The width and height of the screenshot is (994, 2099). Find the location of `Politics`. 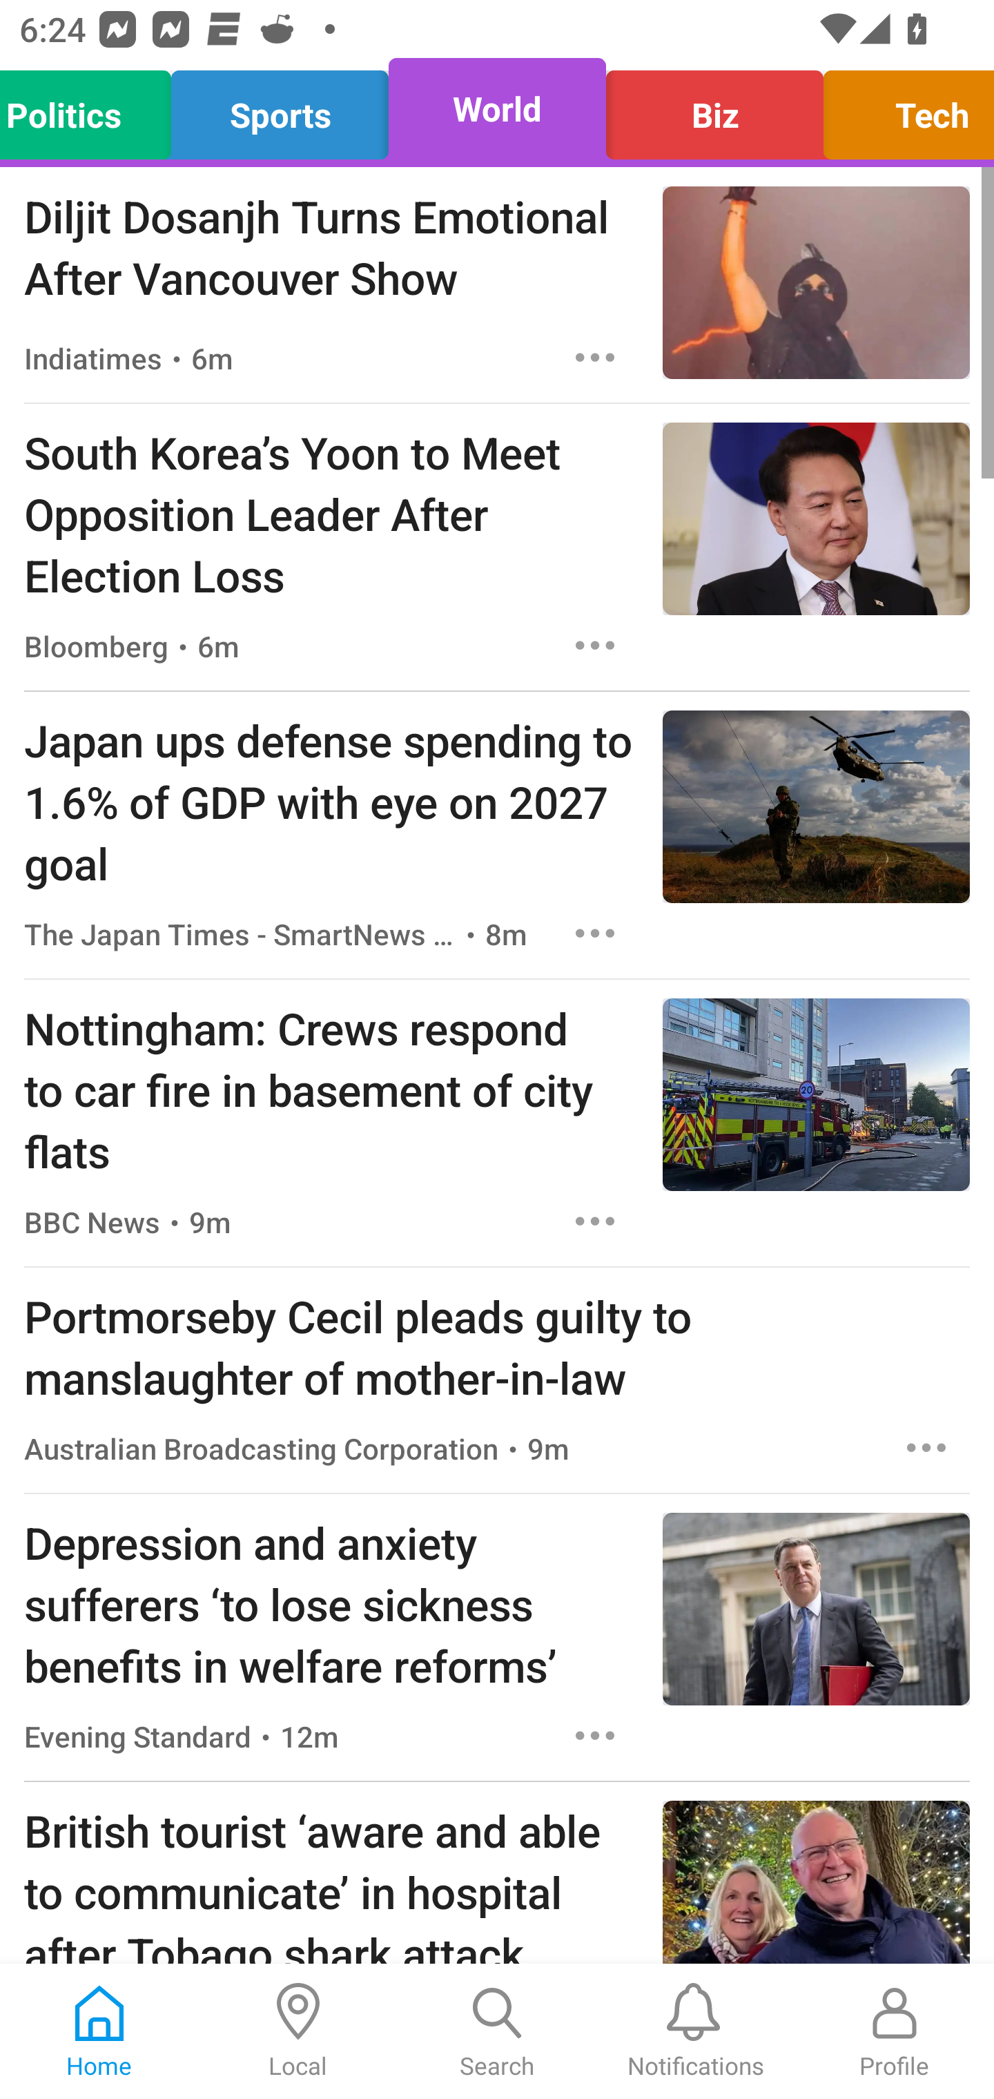

Politics is located at coordinates (92, 109).